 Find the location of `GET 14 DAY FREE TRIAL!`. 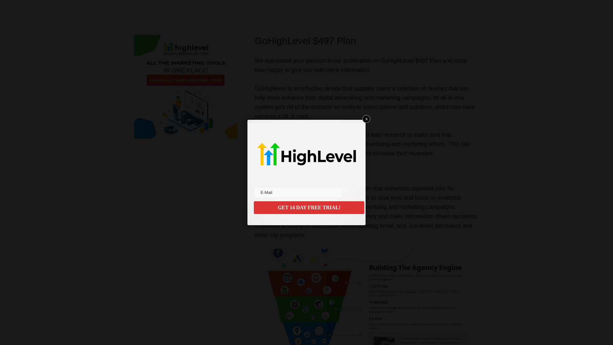

GET 14 DAY FREE TRIAL! is located at coordinates (309, 207).